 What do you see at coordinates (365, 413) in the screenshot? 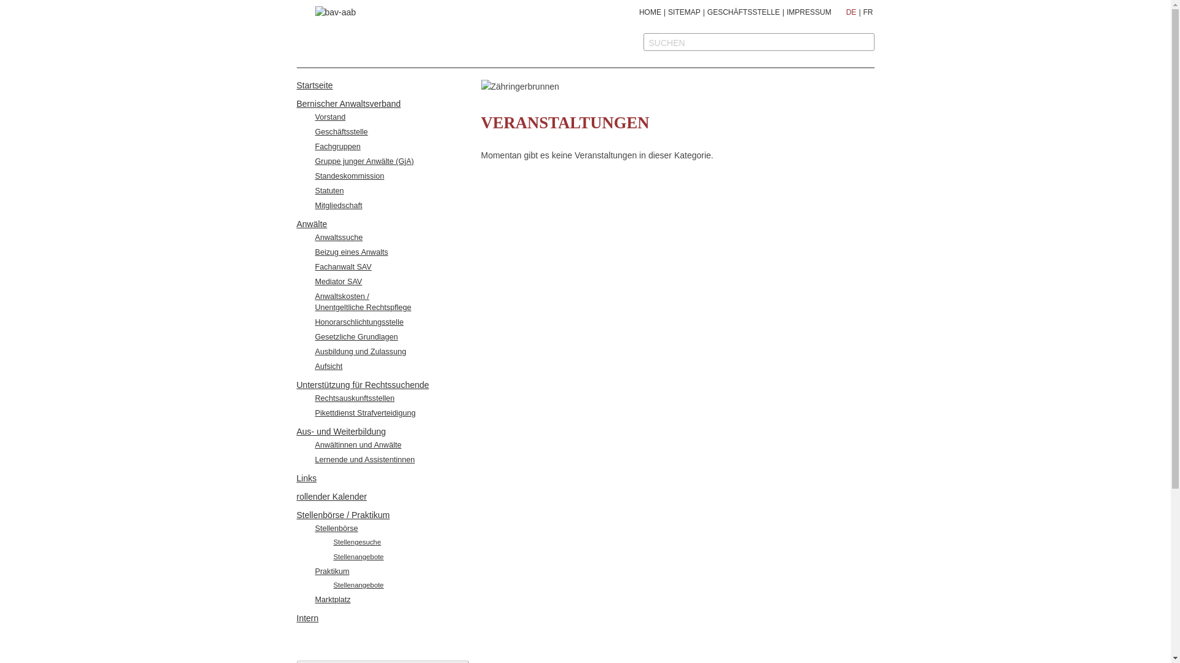
I see `Pikettdienst Strafverteidigung` at bounding box center [365, 413].